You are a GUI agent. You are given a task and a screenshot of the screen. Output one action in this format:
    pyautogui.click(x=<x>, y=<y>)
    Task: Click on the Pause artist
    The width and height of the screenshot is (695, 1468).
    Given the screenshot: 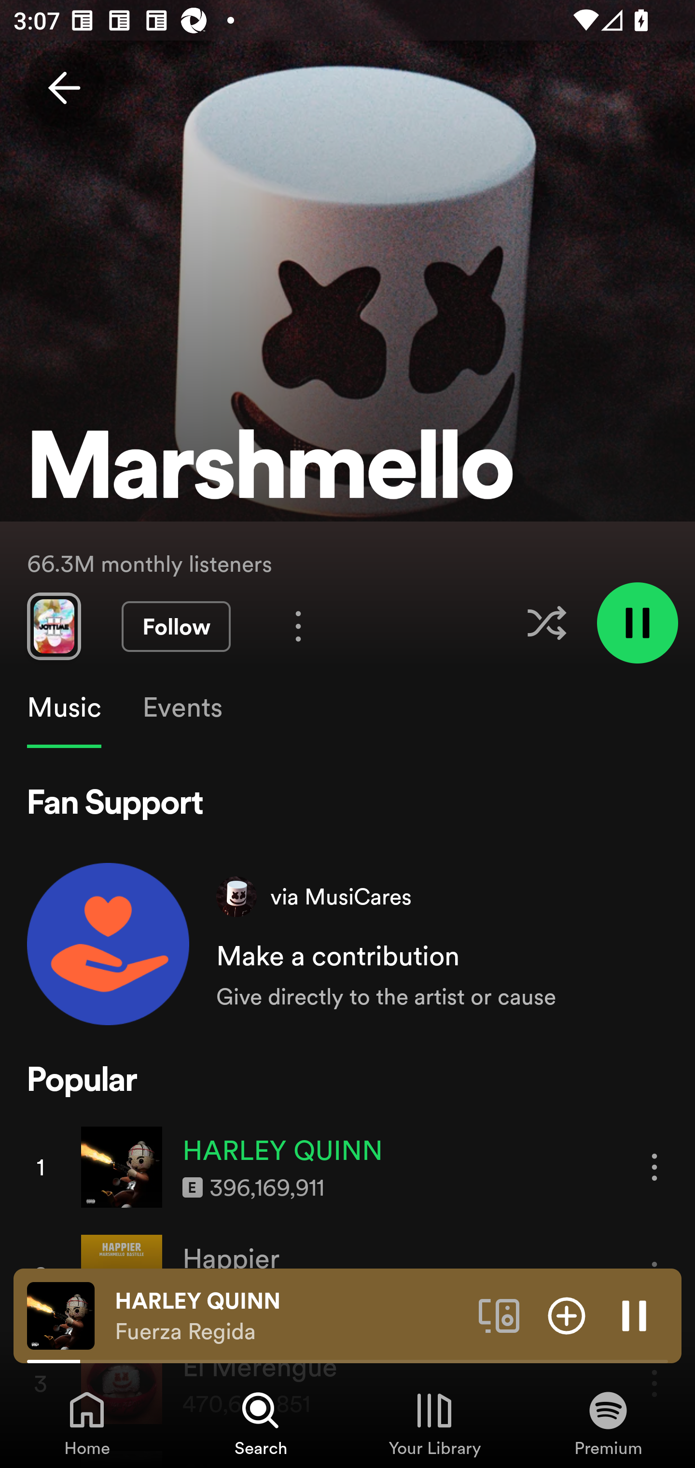 What is the action you would take?
    pyautogui.click(x=637, y=622)
    